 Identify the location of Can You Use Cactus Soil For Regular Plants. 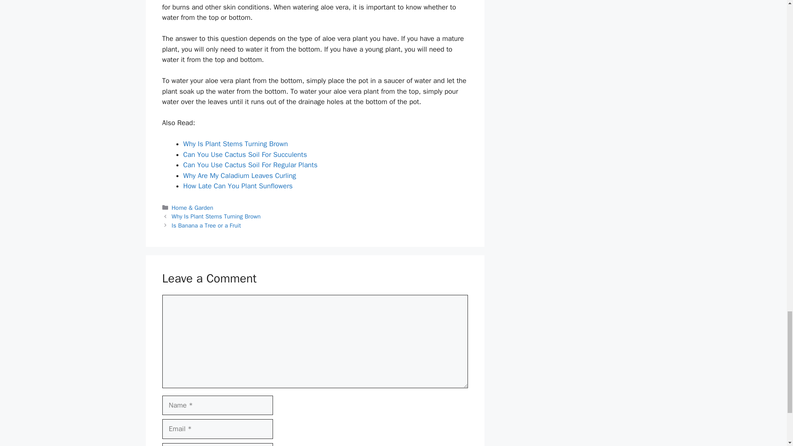
(250, 165).